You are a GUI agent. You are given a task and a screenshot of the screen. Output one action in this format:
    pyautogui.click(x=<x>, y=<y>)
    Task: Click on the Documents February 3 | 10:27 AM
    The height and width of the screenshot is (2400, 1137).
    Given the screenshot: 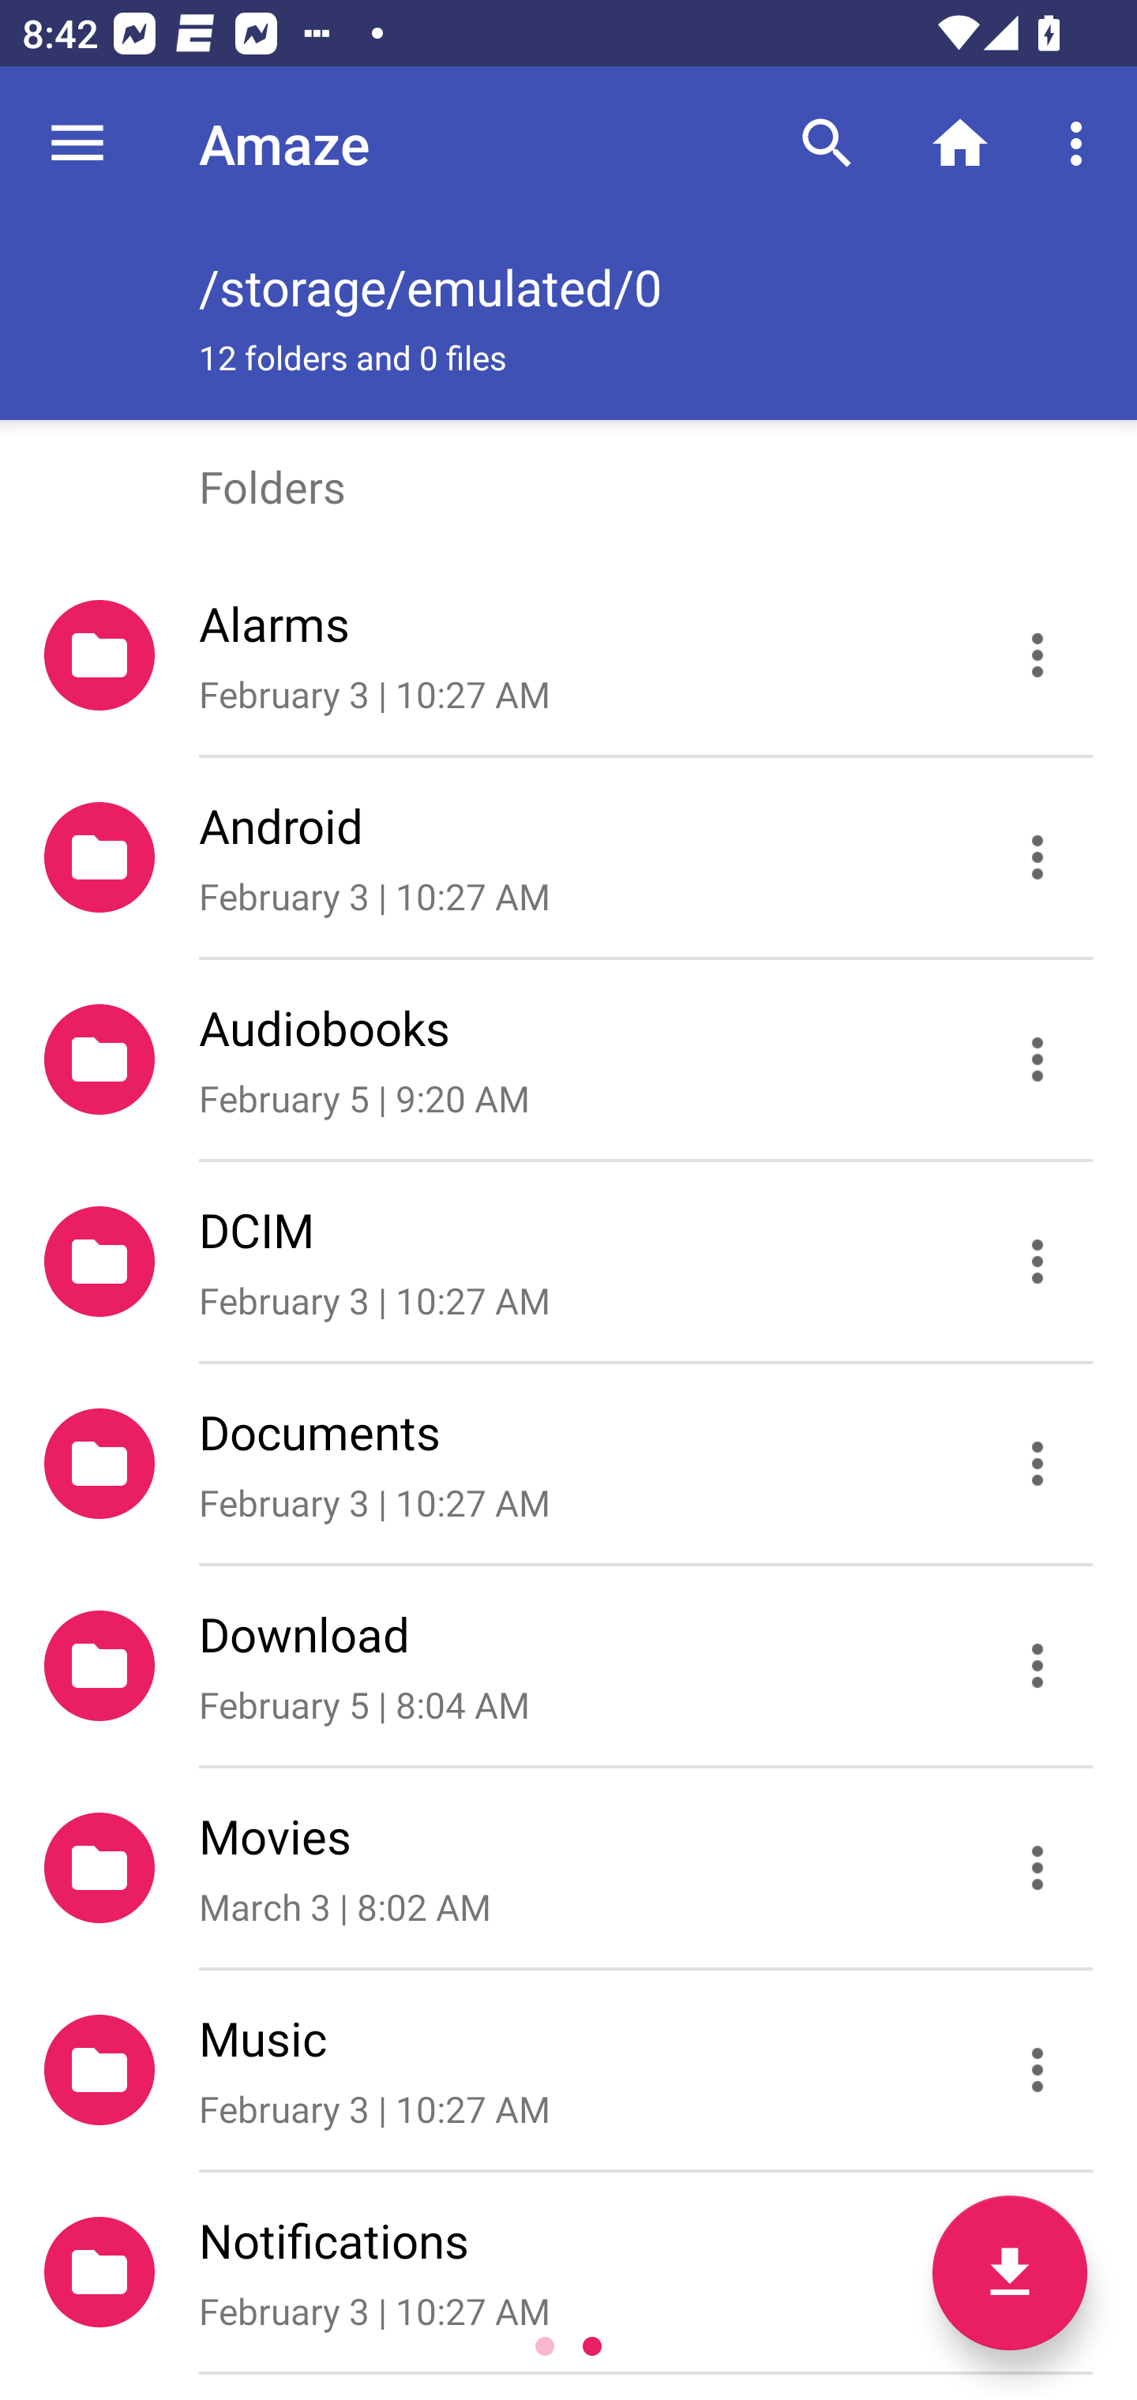 What is the action you would take?
    pyautogui.click(x=568, y=1462)
    